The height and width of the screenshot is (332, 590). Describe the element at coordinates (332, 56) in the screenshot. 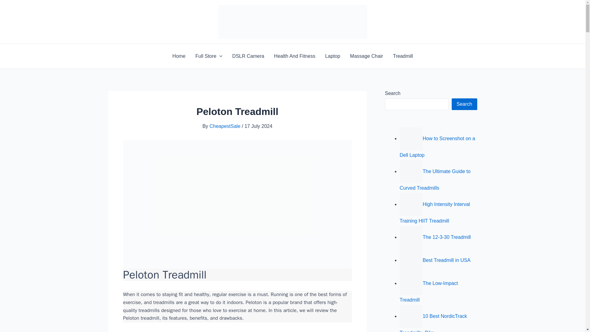

I see `Laptop` at that location.